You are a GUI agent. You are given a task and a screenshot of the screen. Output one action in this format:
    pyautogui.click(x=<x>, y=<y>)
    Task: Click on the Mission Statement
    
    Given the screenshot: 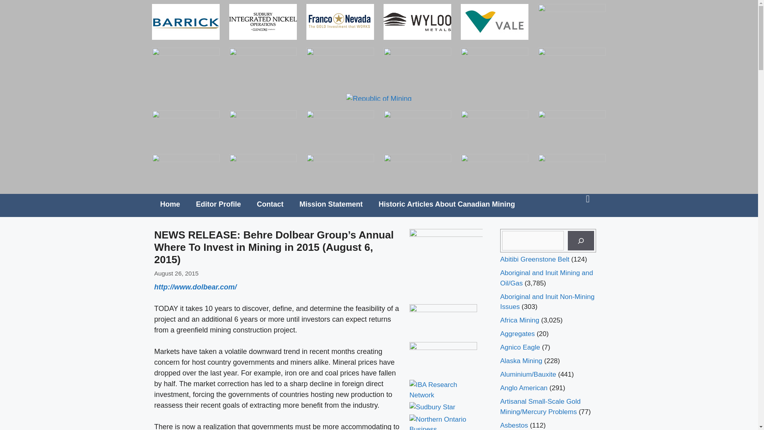 What is the action you would take?
    pyautogui.click(x=331, y=204)
    